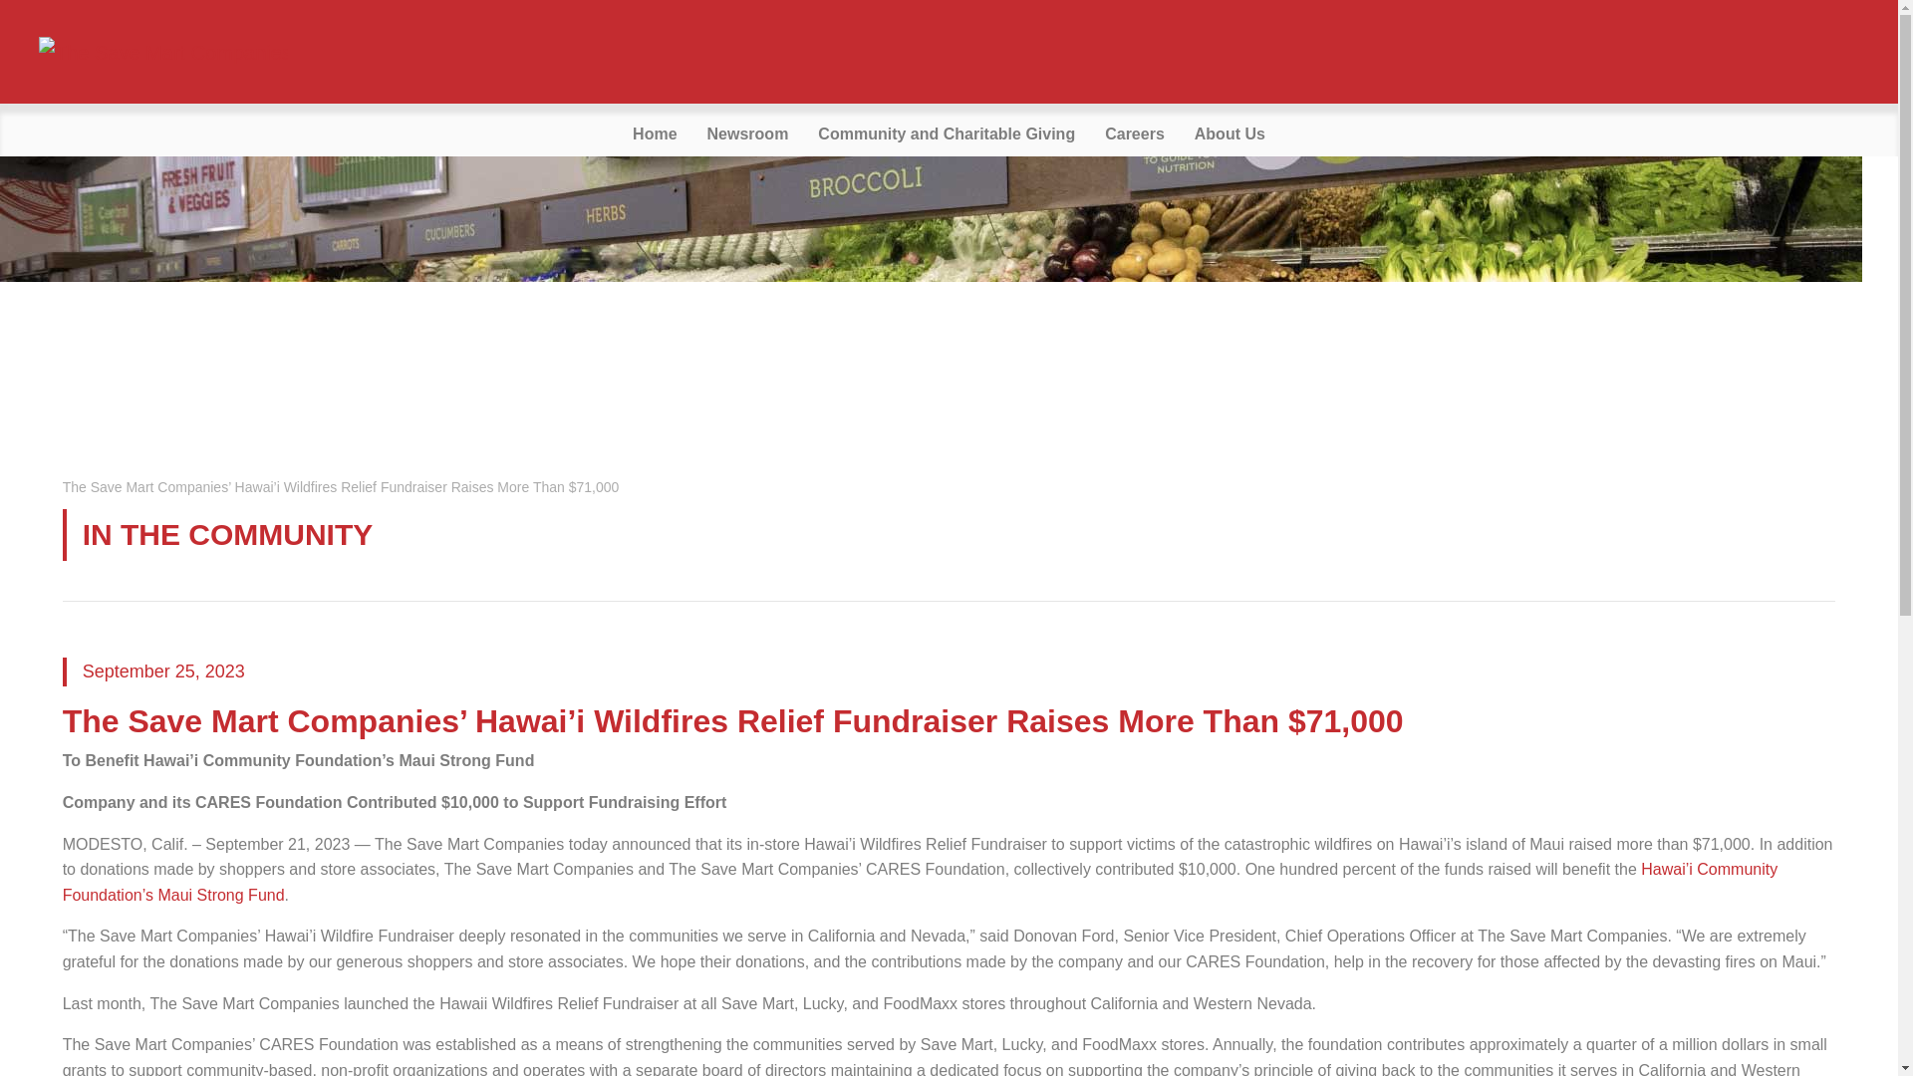 The image size is (1913, 1076). I want to click on Careers, so click(1135, 134).